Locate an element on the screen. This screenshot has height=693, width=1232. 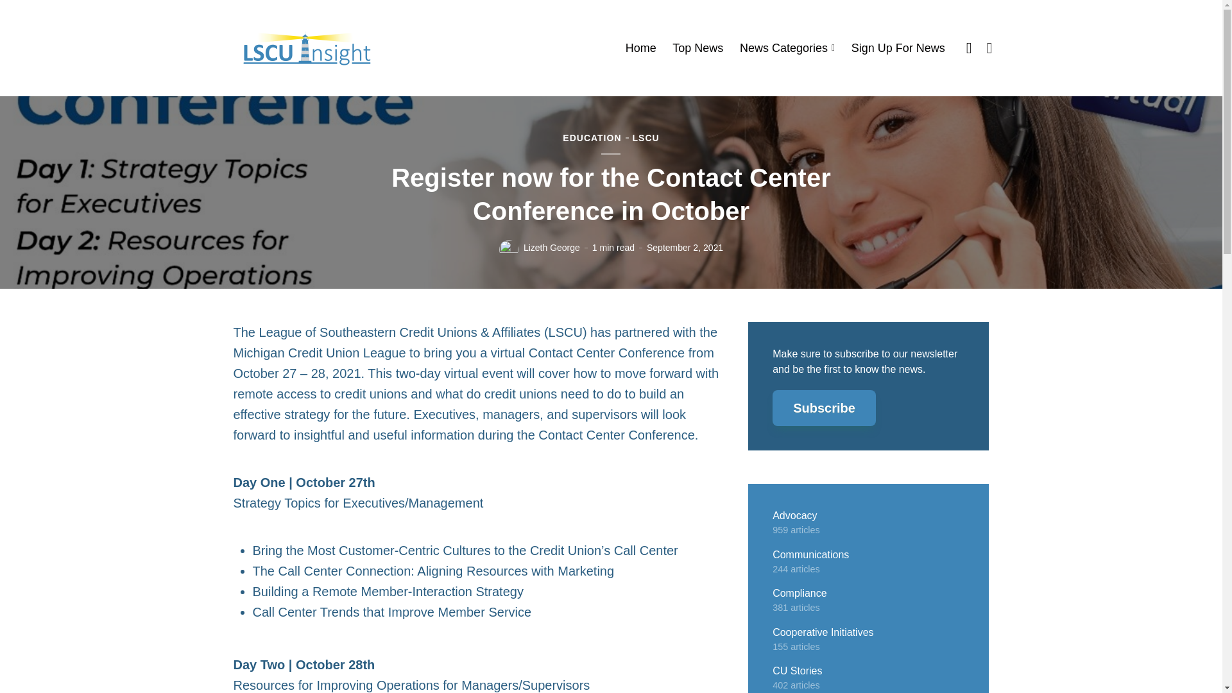
Home is located at coordinates (641, 48).